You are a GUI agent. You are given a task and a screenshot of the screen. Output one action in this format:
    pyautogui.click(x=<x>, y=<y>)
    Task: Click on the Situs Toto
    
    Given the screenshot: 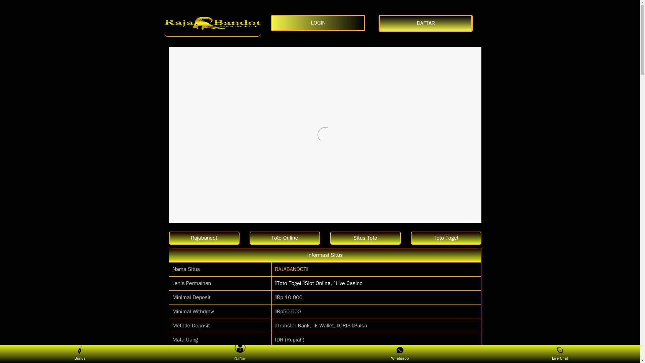 What is the action you would take?
    pyautogui.click(x=365, y=238)
    